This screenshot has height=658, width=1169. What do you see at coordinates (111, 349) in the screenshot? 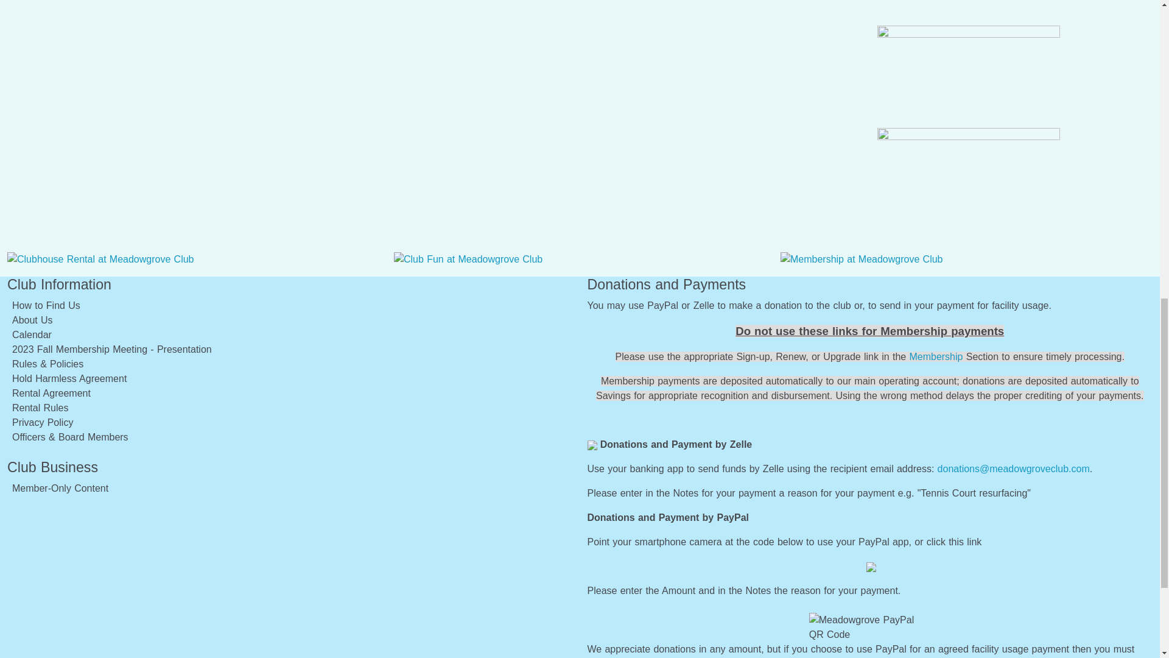
I see `2023 Fall Membership Meeting - Presentation` at bounding box center [111, 349].